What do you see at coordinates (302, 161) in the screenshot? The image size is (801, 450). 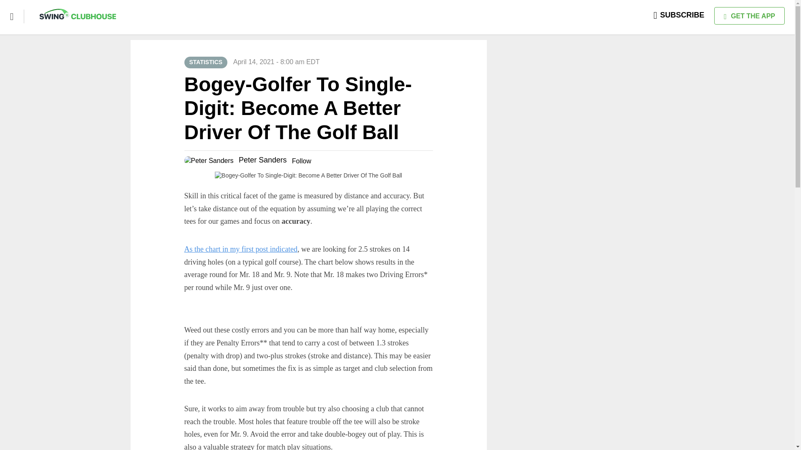 I see `Follow` at bounding box center [302, 161].